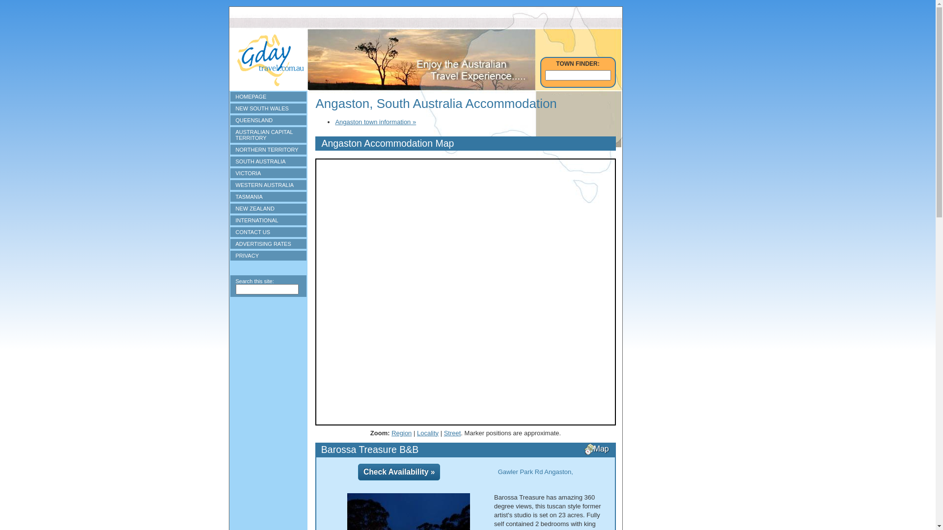 This screenshot has width=943, height=530. Describe the element at coordinates (268, 135) in the screenshot. I see `AUSTRALIAN CAPITAL TERRITORY` at that location.